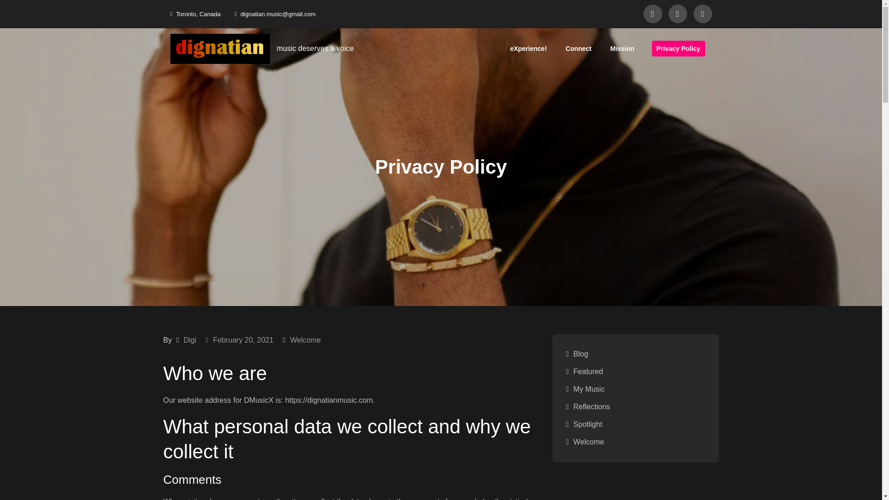 The height and width of the screenshot is (500, 889). What do you see at coordinates (592, 406) in the screenshot?
I see `Reflections` at bounding box center [592, 406].